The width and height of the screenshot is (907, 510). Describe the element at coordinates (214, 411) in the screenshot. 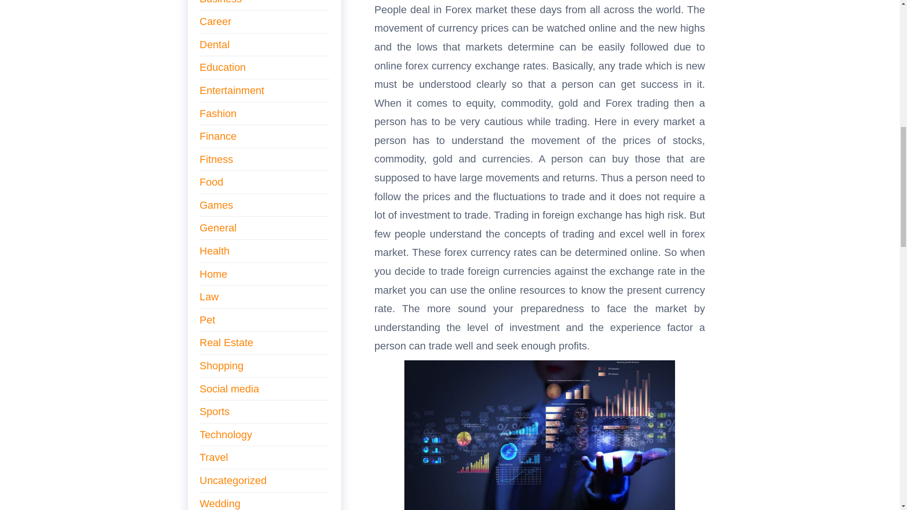

I see `Sports` at that location.